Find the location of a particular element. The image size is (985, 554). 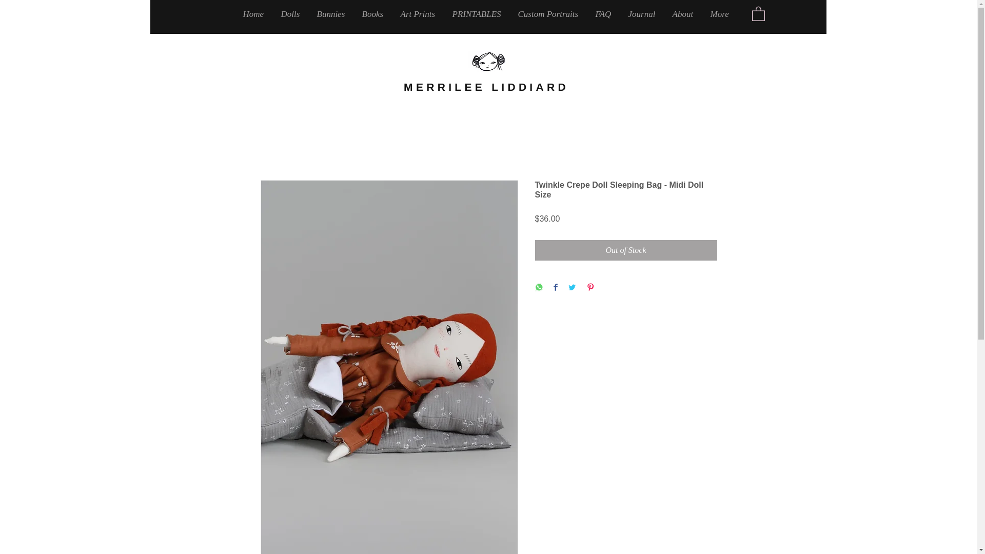

PRINTABLES is located at coordinates (477, 14).